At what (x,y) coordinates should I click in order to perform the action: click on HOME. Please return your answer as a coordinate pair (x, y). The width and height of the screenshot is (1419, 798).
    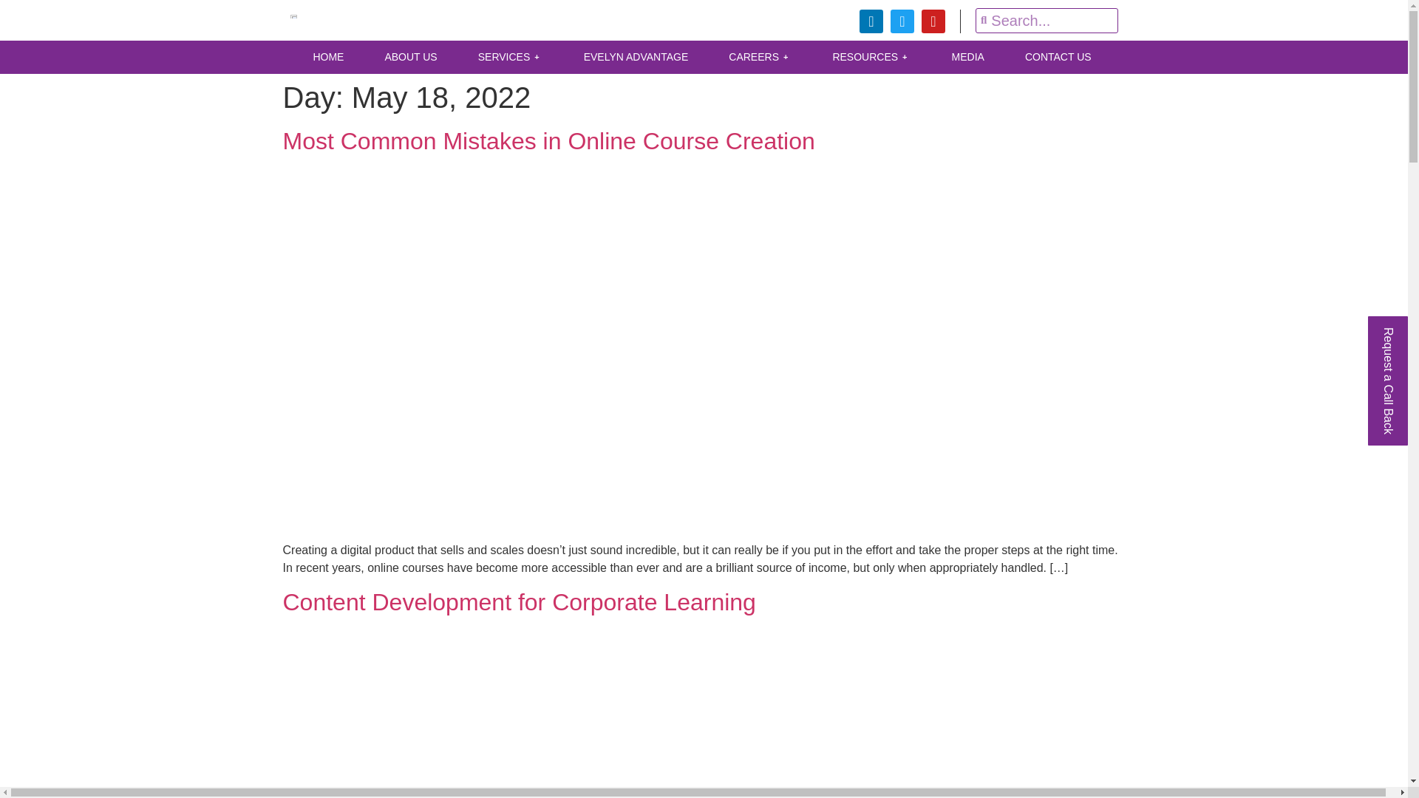
    Looking at the image, I should click on (330, 58).